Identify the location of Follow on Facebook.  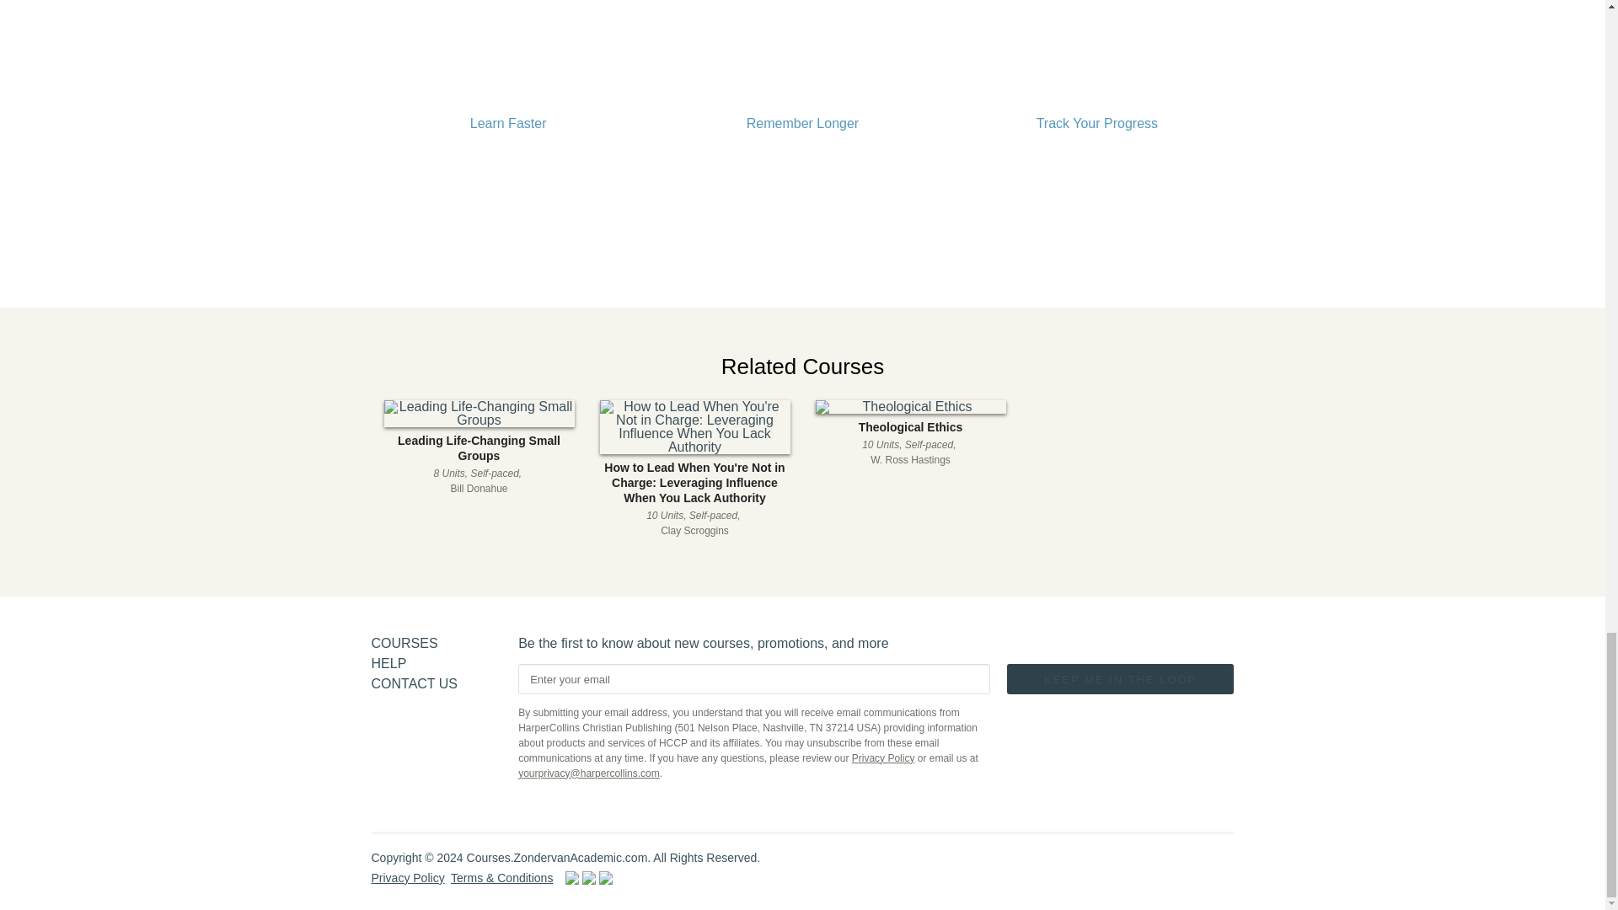
(1213, 861).